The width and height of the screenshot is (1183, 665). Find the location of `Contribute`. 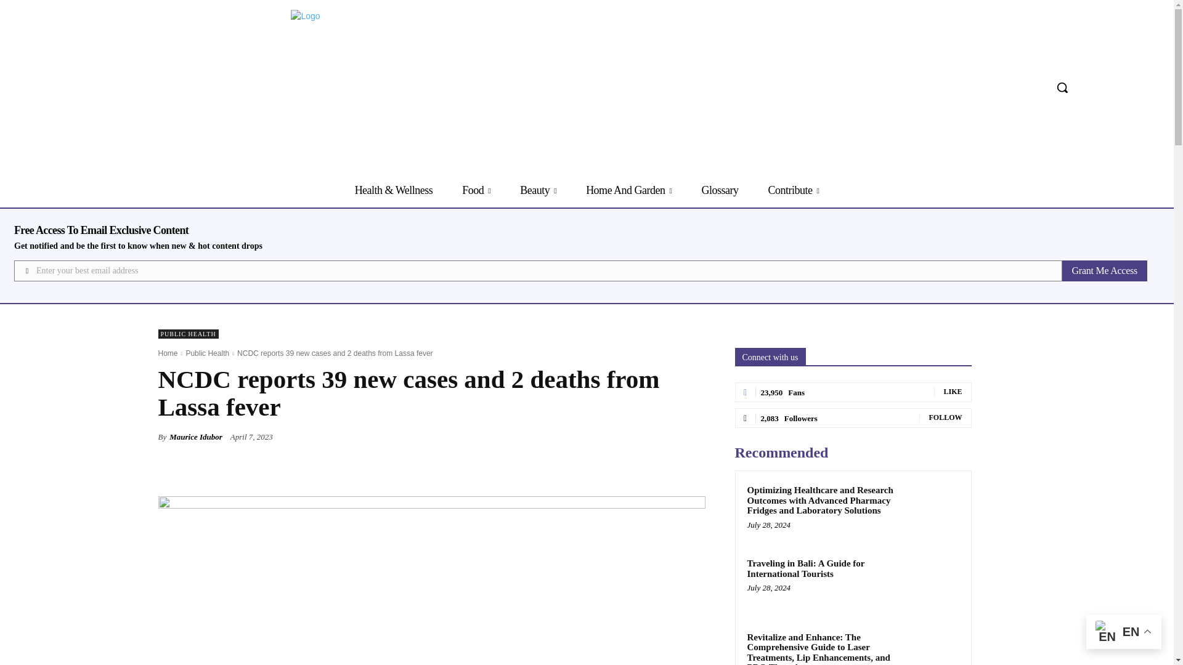

Contribute is located at coordinates (793, 190).